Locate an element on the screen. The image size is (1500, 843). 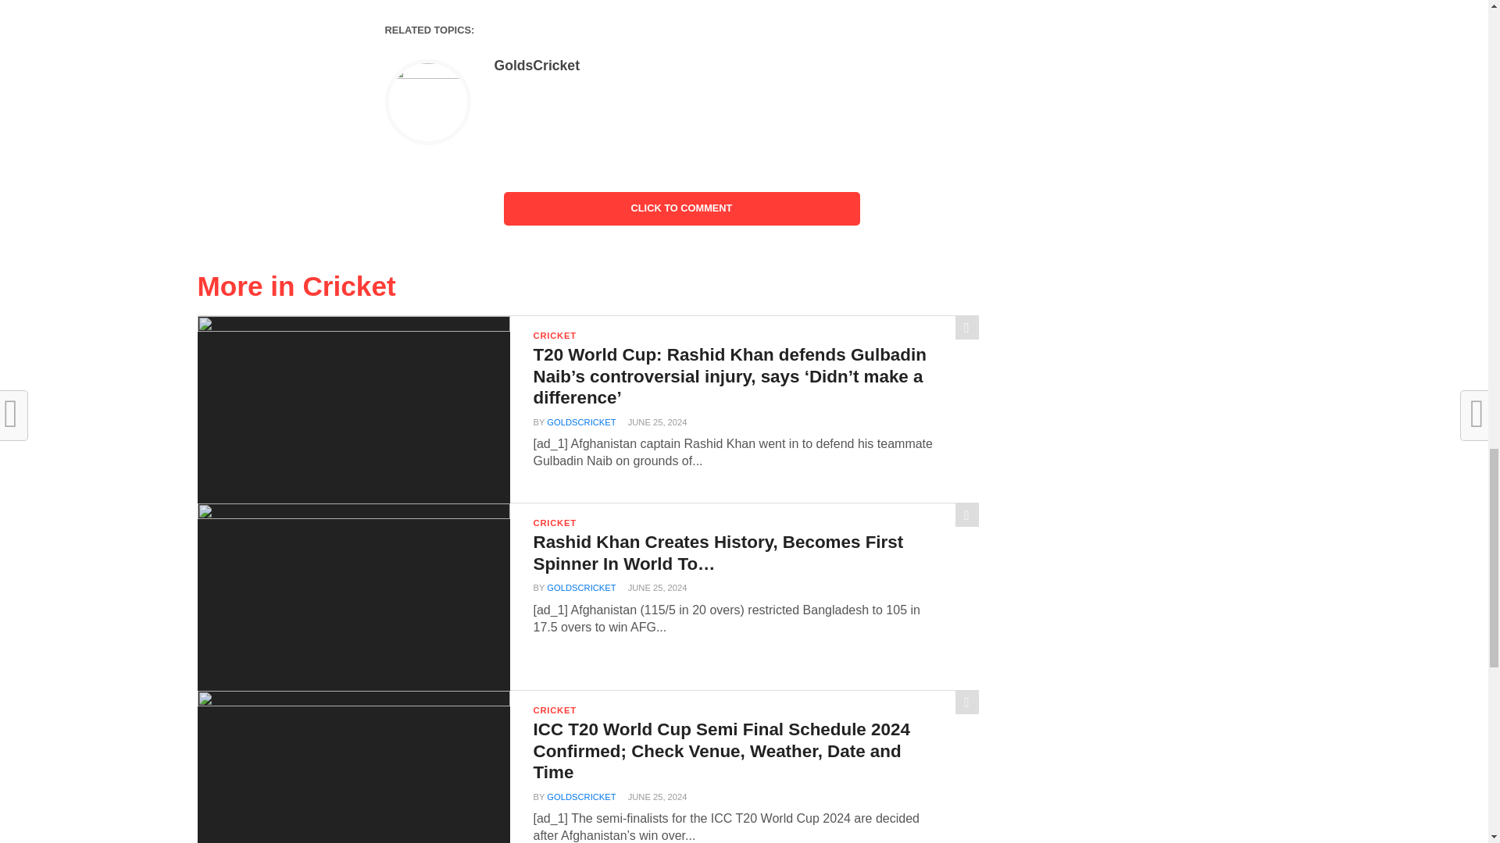
Posts by GoldsCricket is located at coordinates (536, 66).